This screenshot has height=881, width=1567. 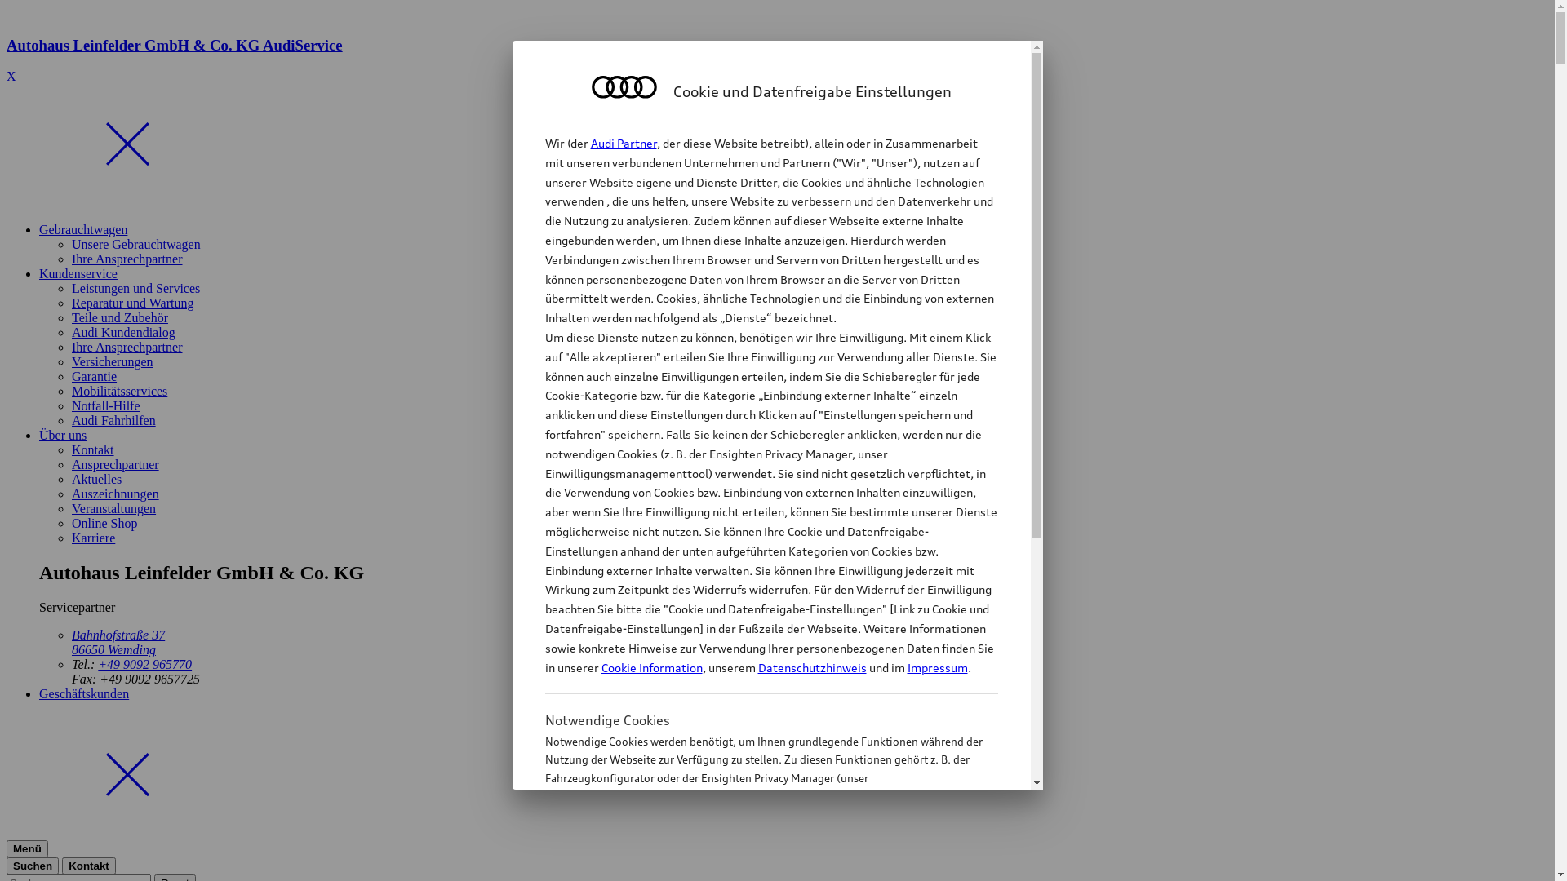 What do you see at coordinates (93, 450) in the screenshot?
I see `Kontakt` at bounding box center [93, 450].